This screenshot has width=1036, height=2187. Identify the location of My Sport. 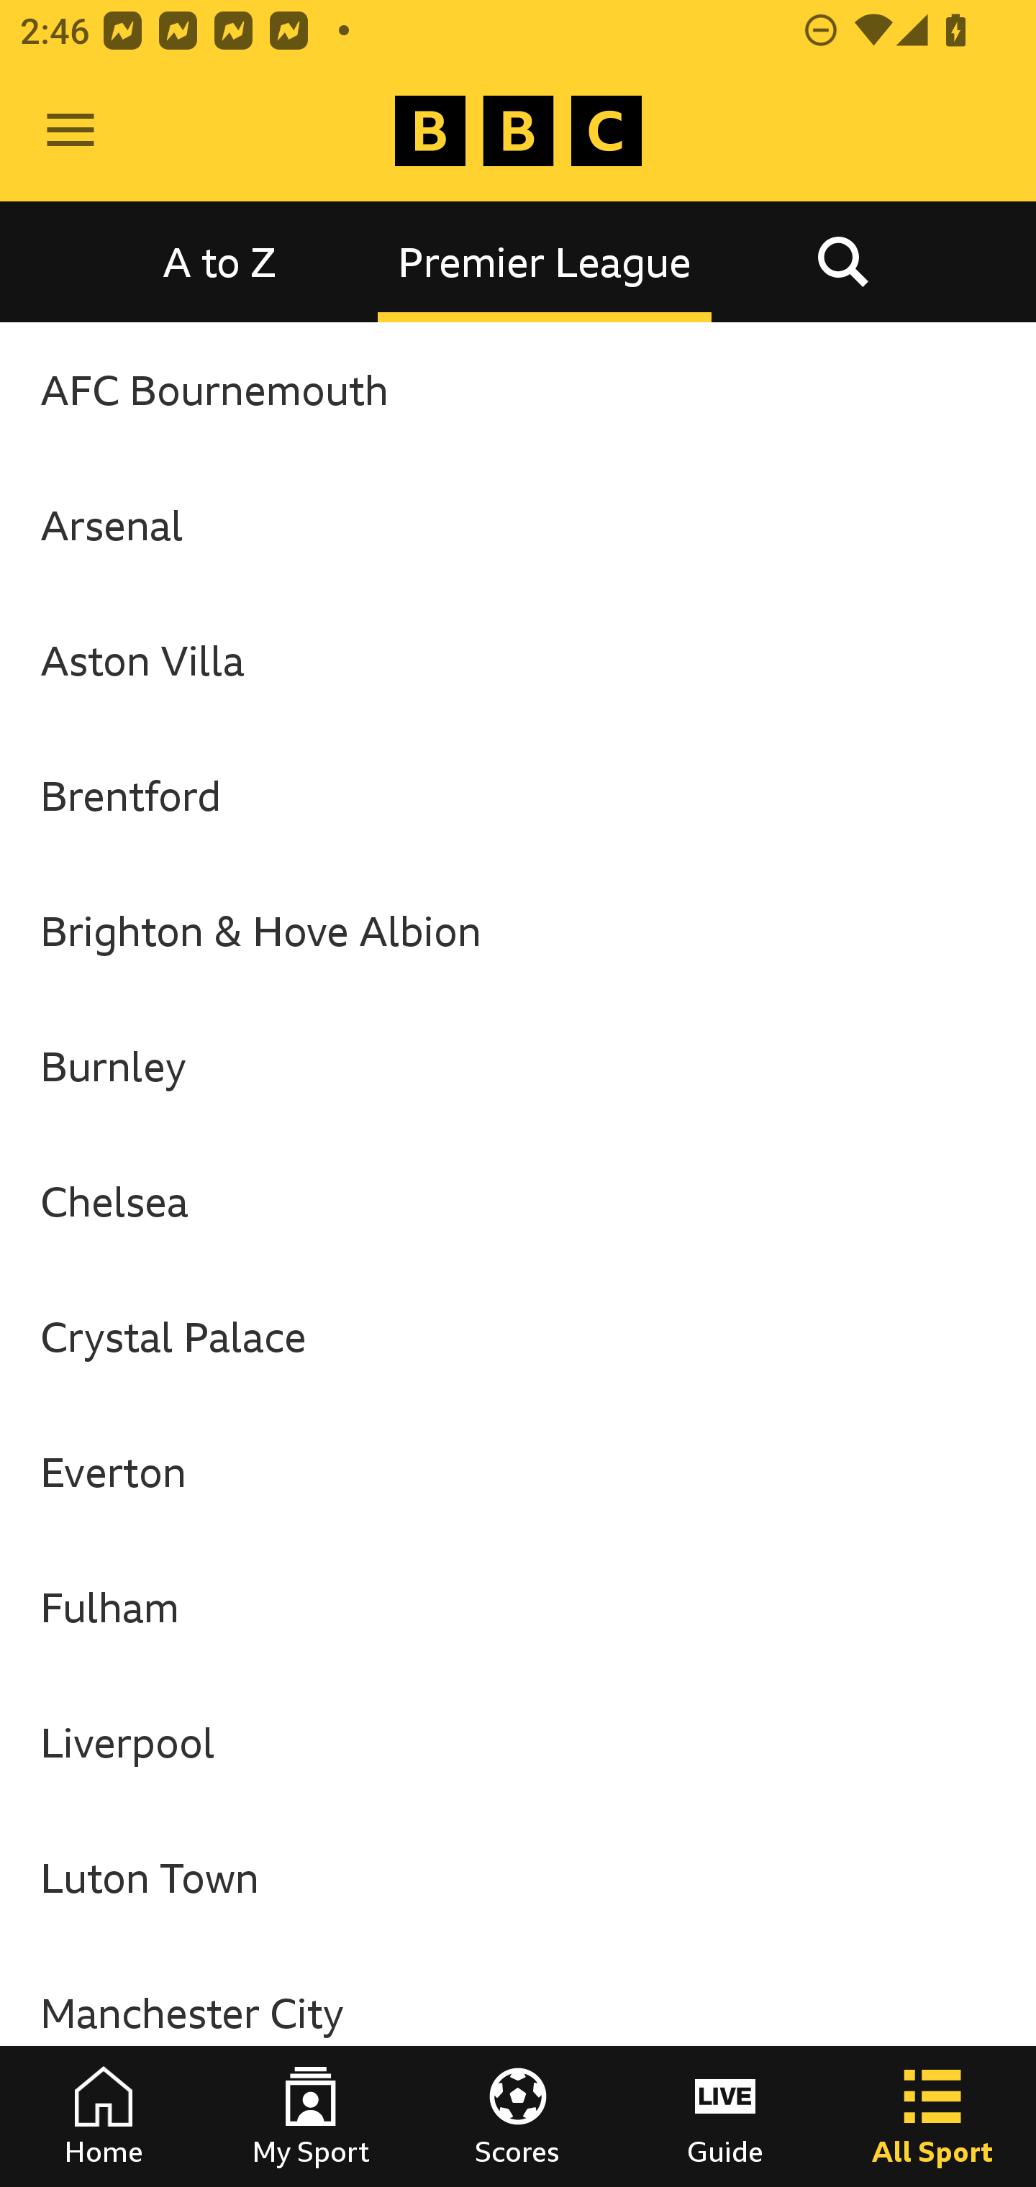
(311, 2116).